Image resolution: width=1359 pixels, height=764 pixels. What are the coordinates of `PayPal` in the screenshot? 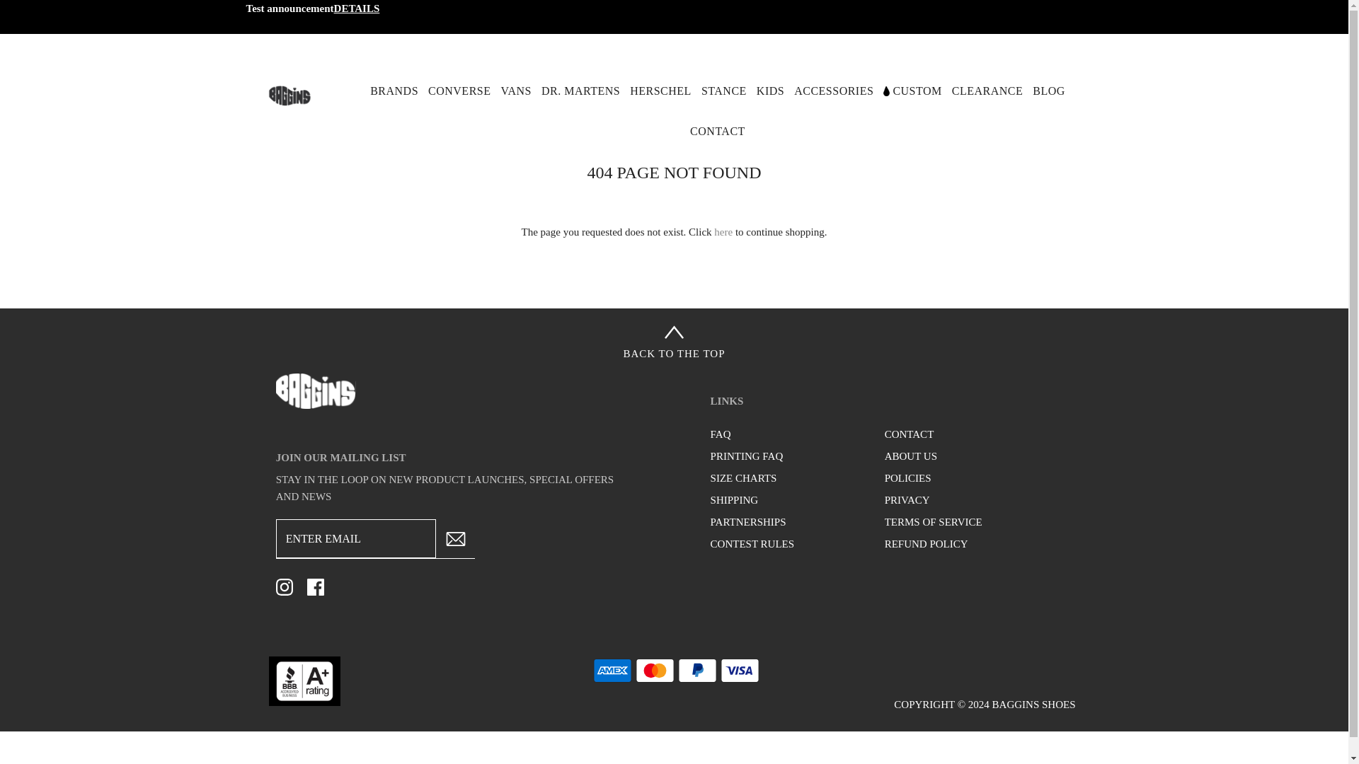 It's located at (698, 670).